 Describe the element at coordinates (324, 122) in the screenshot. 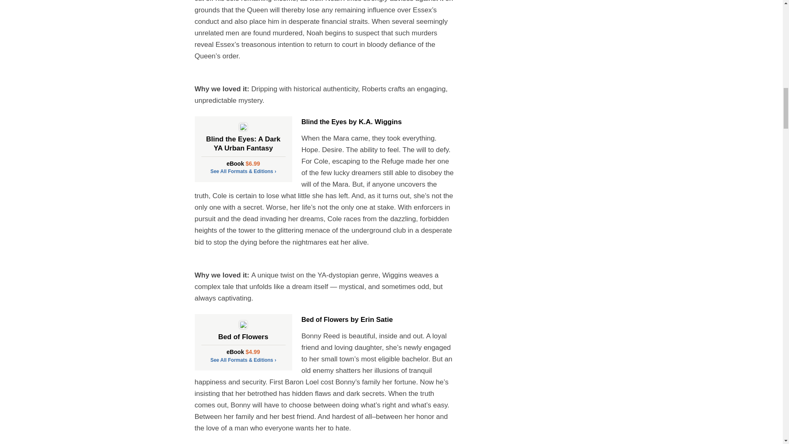

I see `Blind the Eyes` at that location.